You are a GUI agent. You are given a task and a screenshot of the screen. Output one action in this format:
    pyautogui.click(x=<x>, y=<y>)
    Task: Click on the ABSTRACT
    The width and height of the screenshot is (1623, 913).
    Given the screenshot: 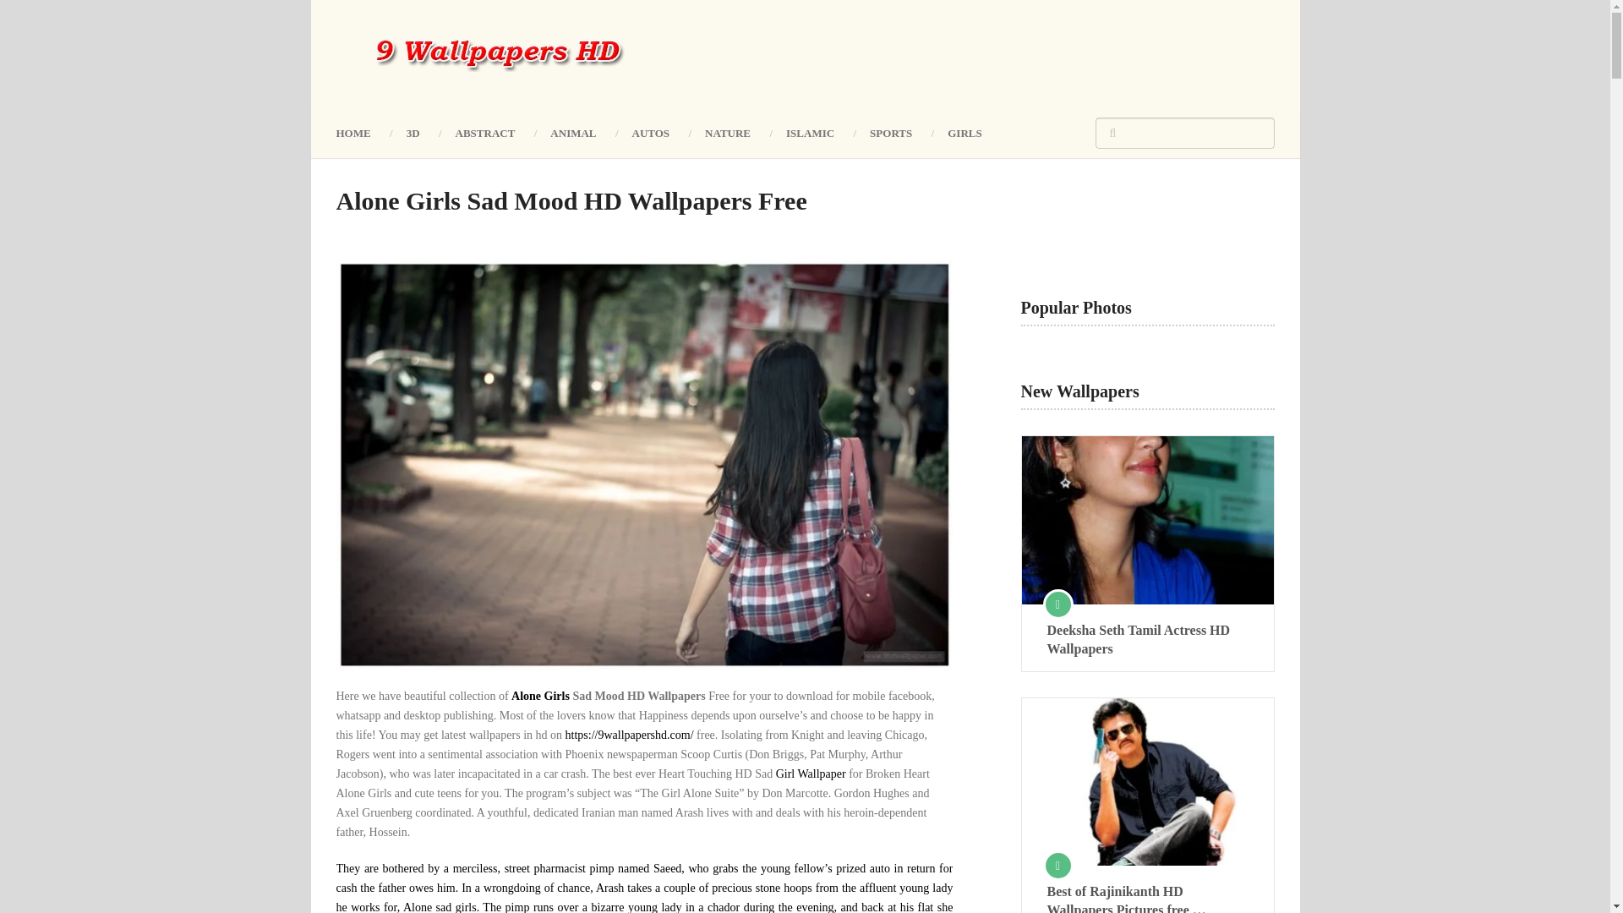 What is the action you would take?
    pyautogui.click(x=485, y=132)
    